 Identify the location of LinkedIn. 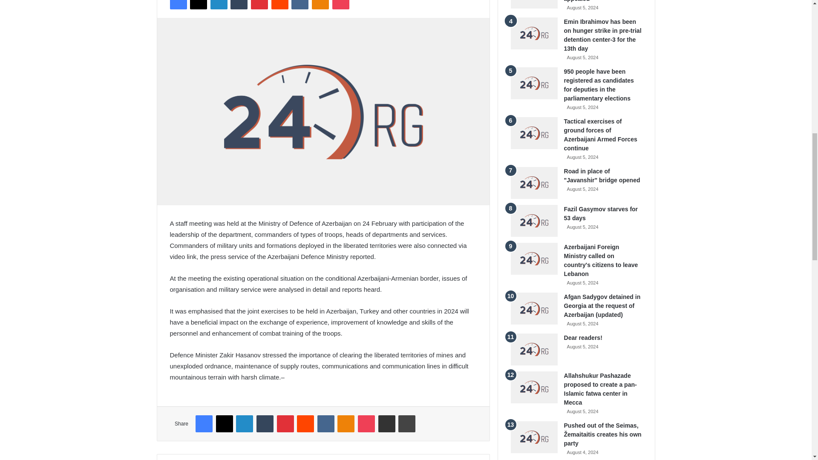
(219, 4).